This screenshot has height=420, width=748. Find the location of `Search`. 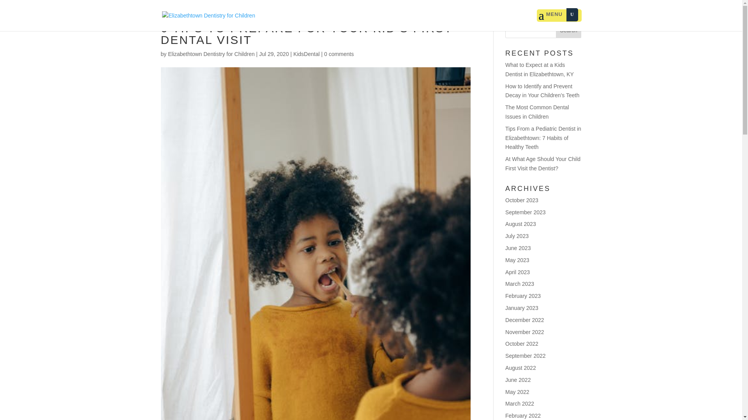

Search is located at coordinates (569, 30).